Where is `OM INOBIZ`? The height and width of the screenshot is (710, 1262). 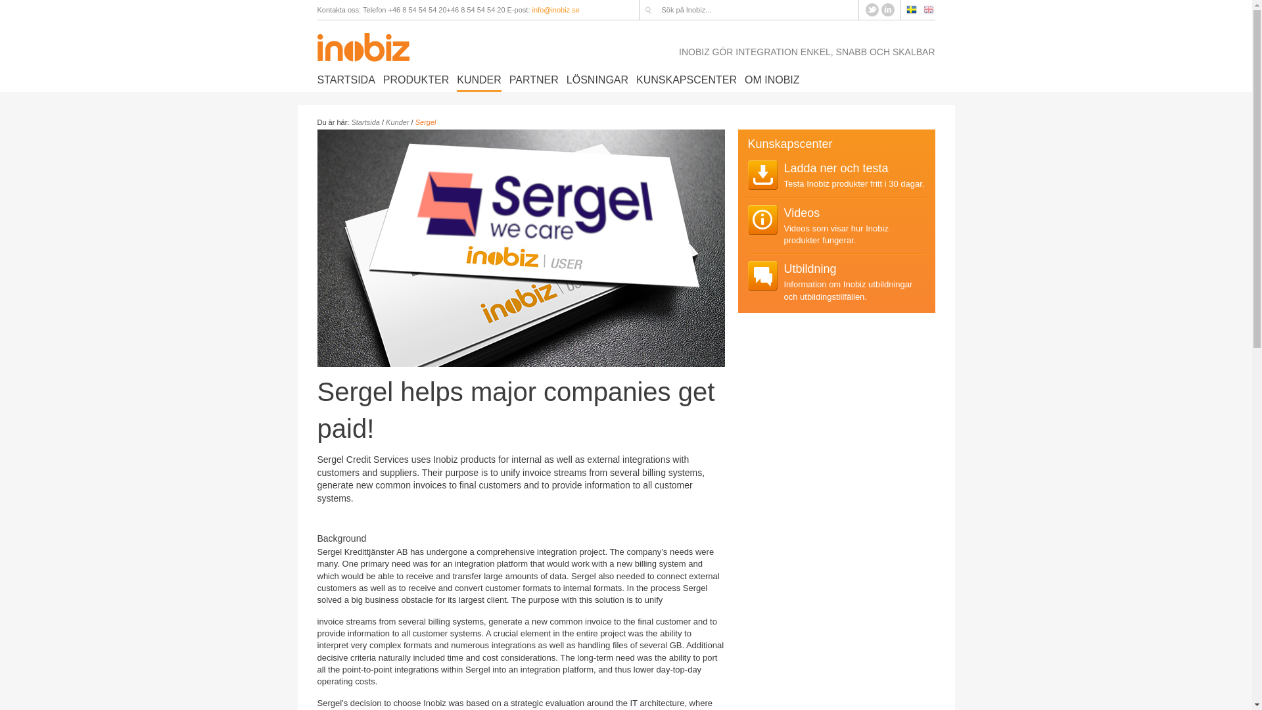
OM INOBIZ is located at coordinates (772, 81).